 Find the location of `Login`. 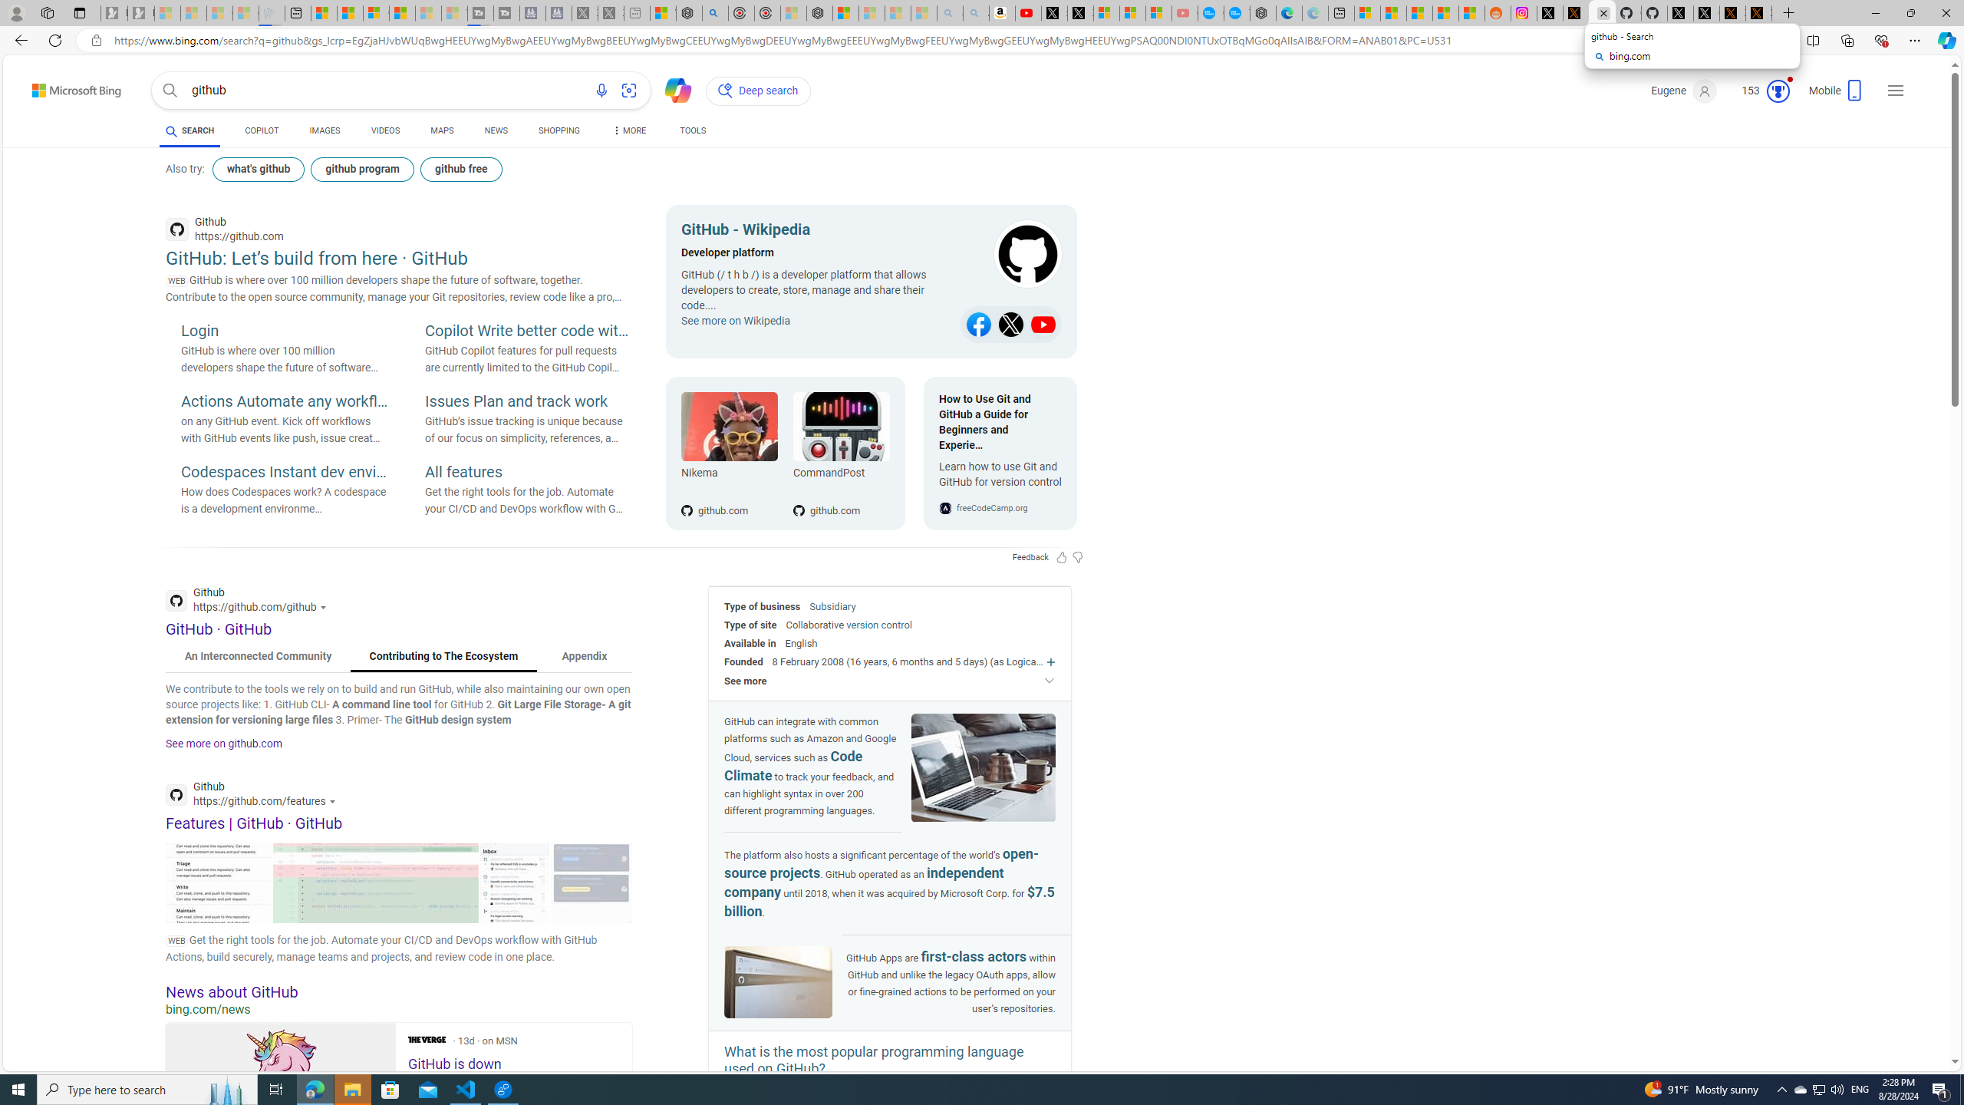

Login is located at coordinates (284, 331).